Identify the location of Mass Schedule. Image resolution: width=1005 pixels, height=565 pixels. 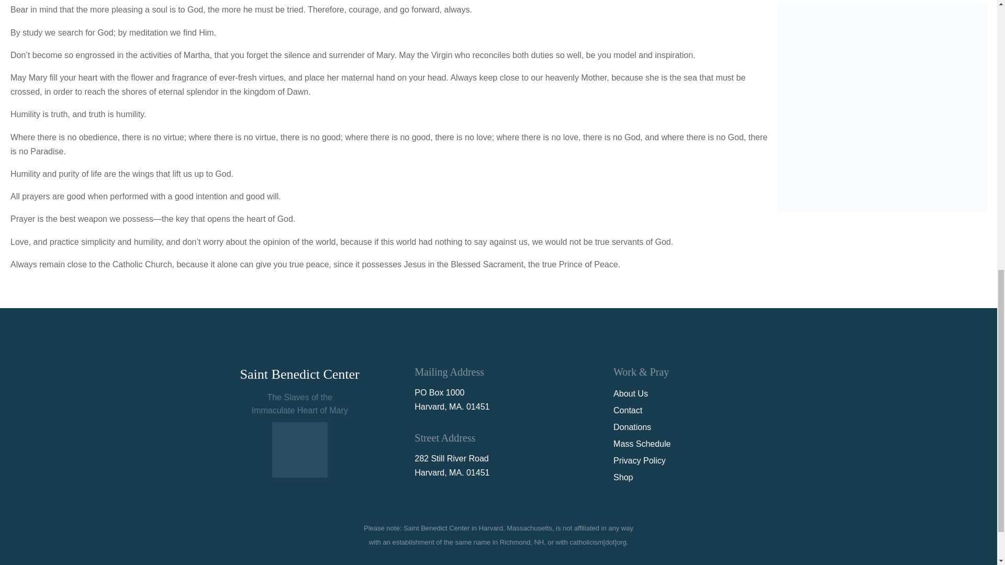
(642, 444).